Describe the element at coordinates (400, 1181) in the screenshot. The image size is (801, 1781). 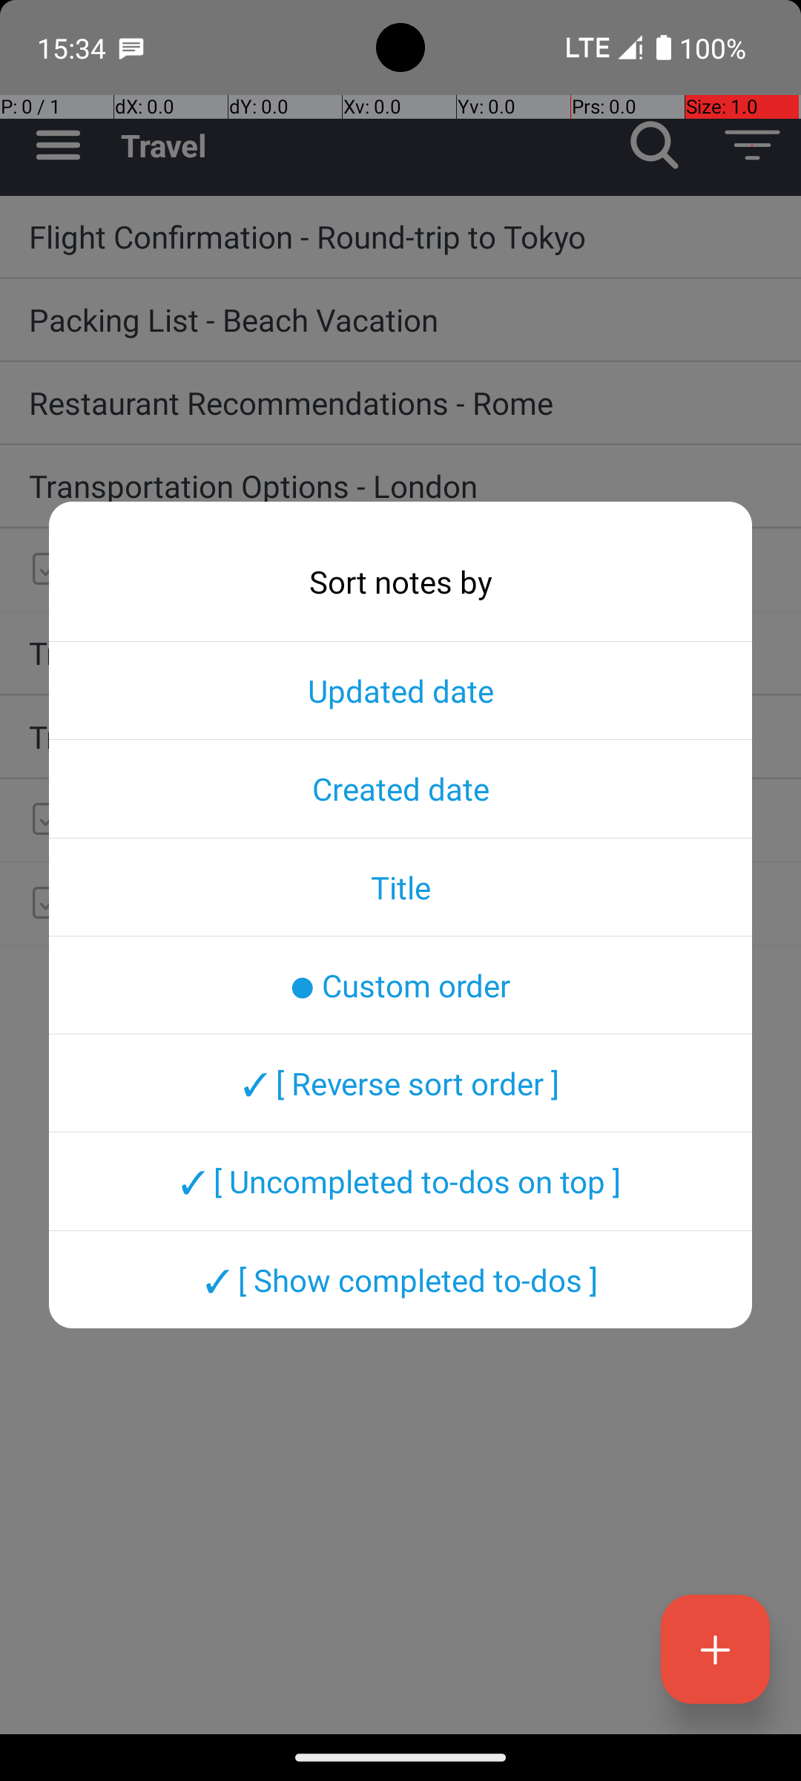
I see `✓ [ Uncompleted to-dos on top ]` at that location.